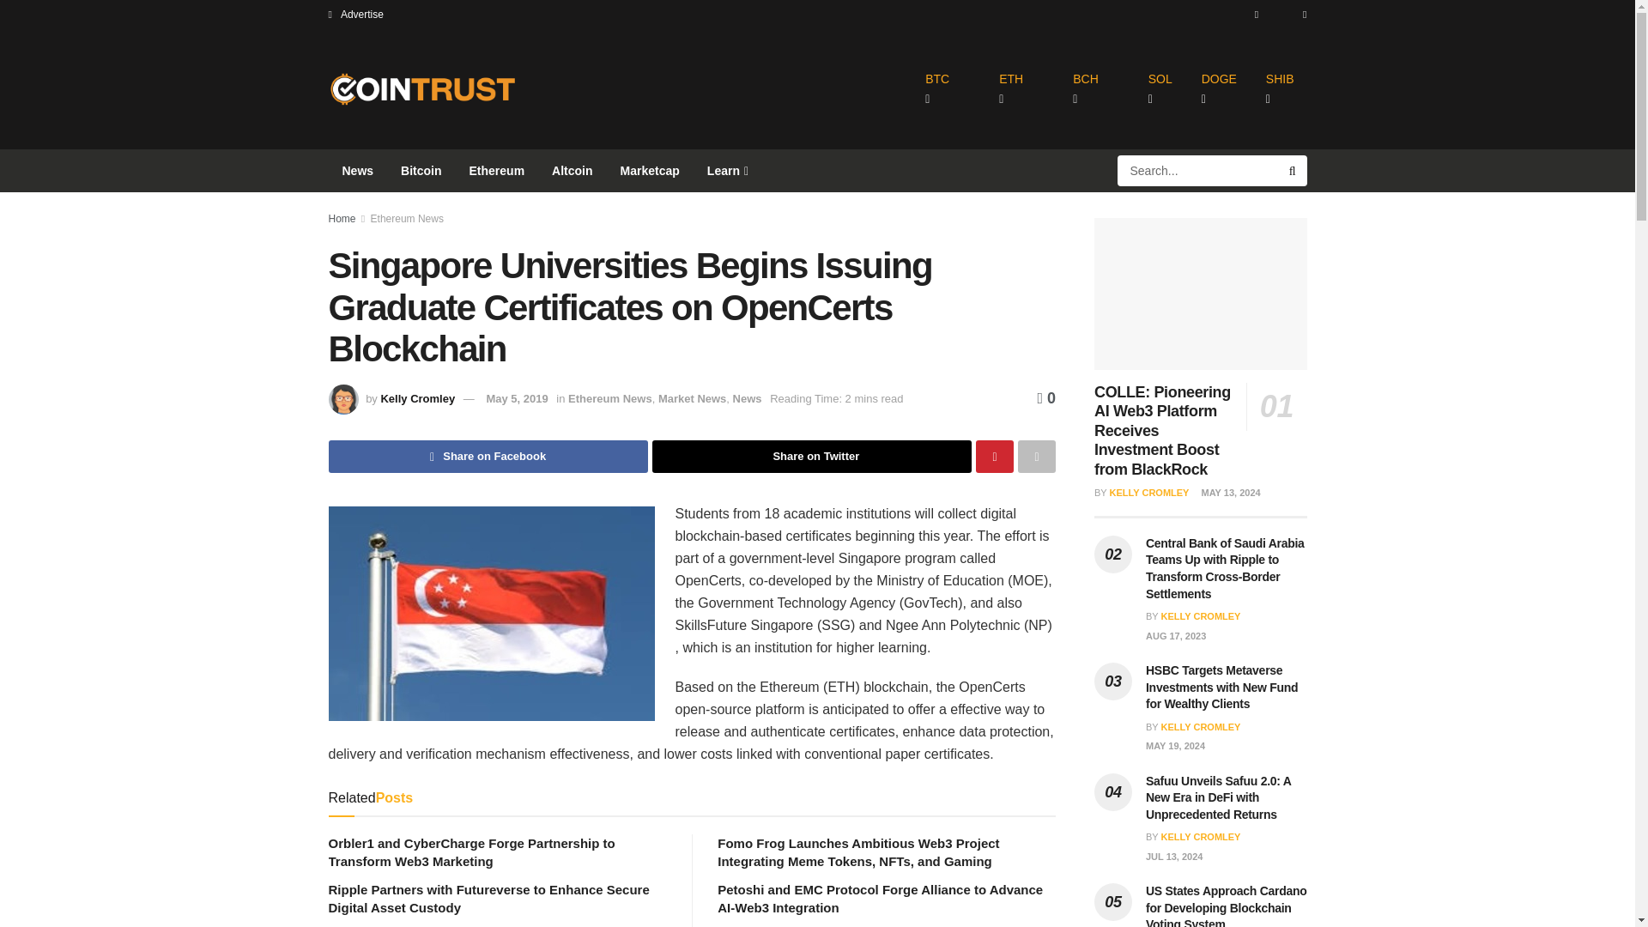  What do you see at coordinates (497, 170) in the screenshot?
I see `Ethereum` at bounding box center [497, 170].